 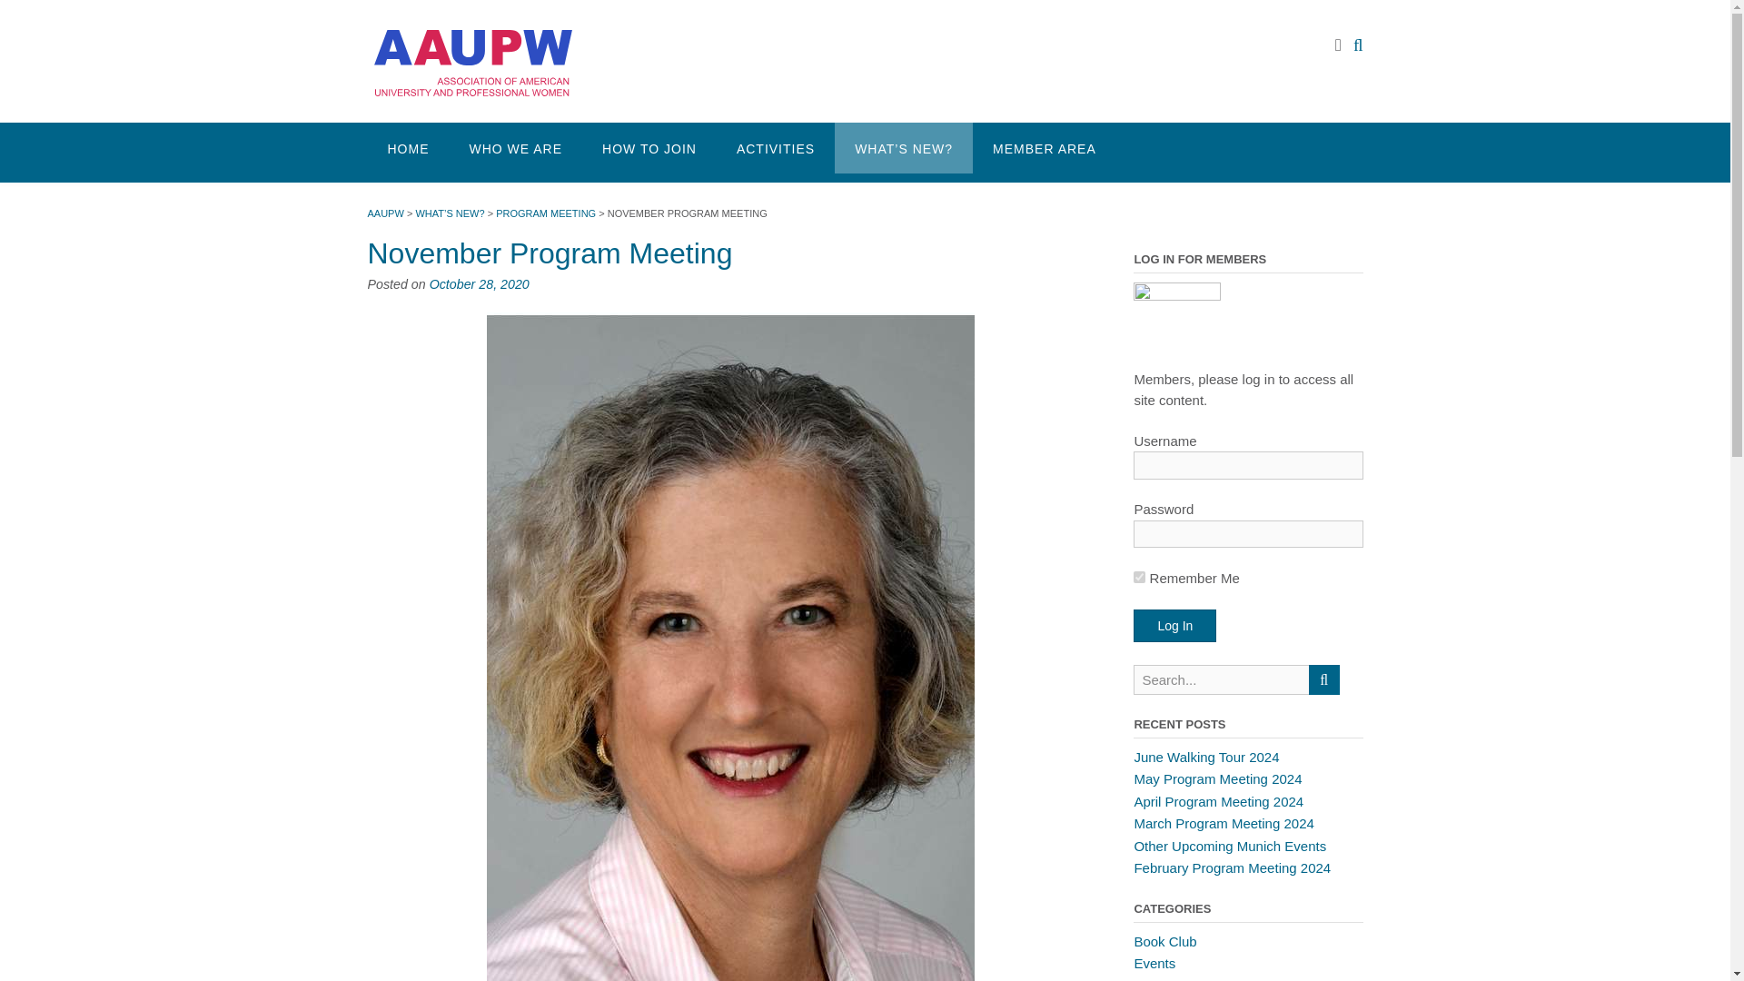 What do you see at coordinates (1174, 625) in the screenshot?
I see `Log In` at bounding box center [1174, 625].